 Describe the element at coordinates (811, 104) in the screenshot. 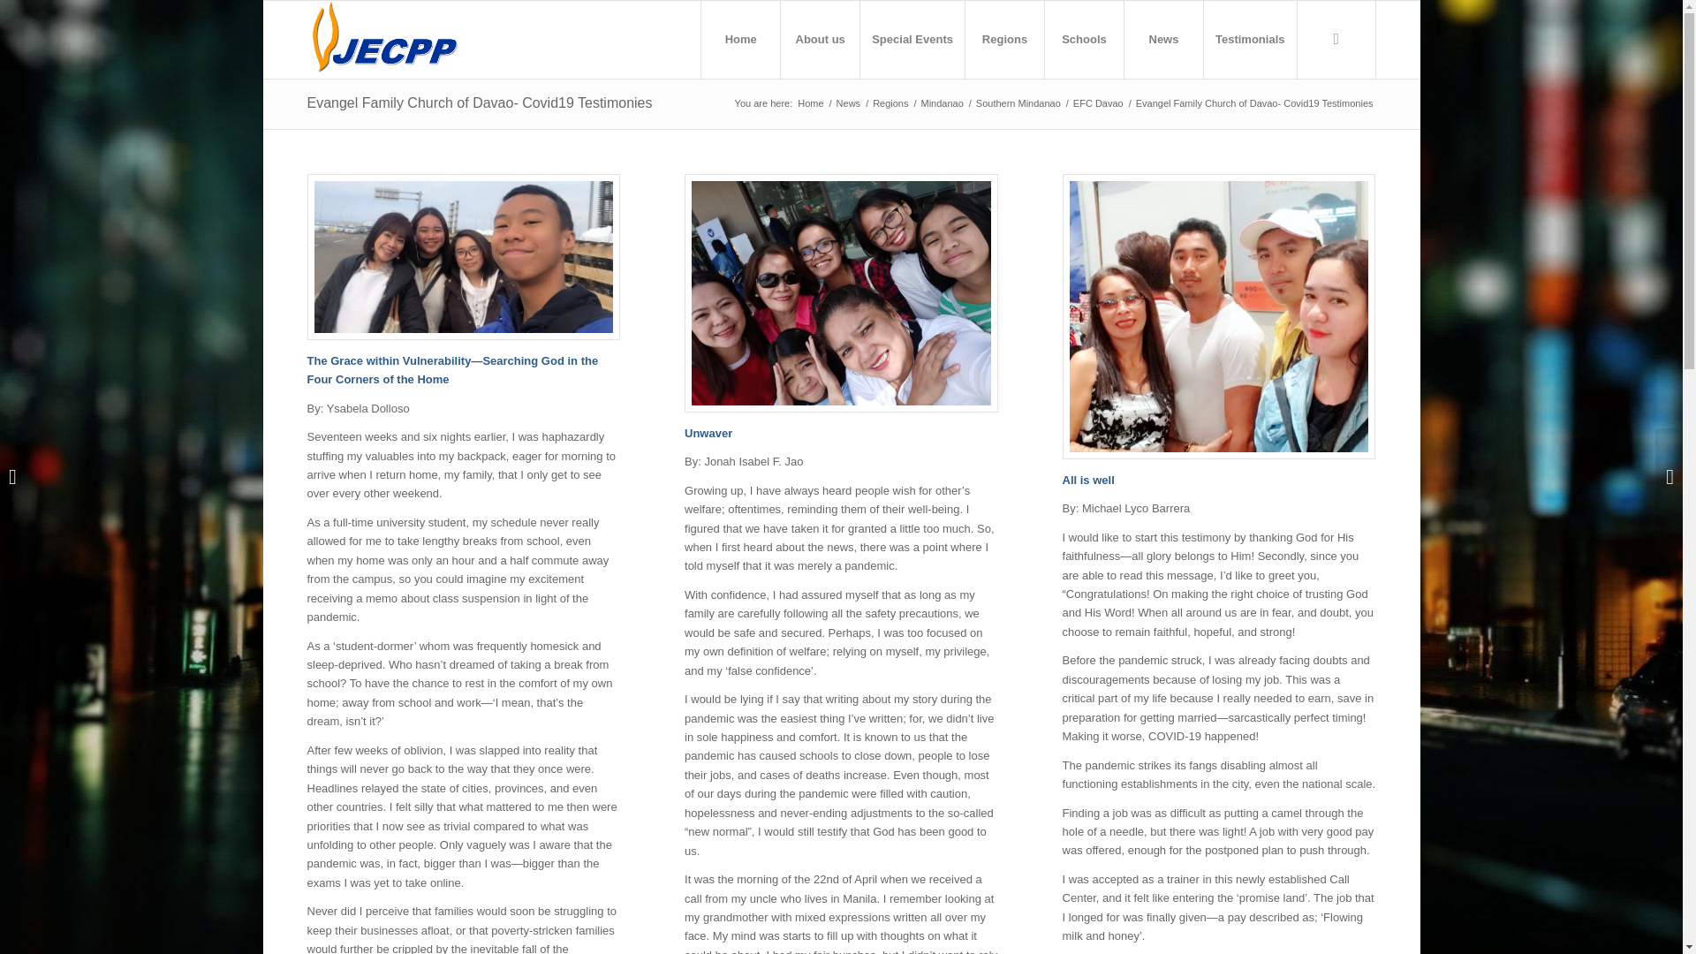

I see `JECPP` at that location.